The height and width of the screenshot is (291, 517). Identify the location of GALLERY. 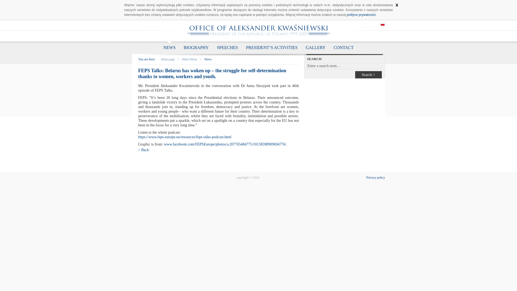
(316, 47).